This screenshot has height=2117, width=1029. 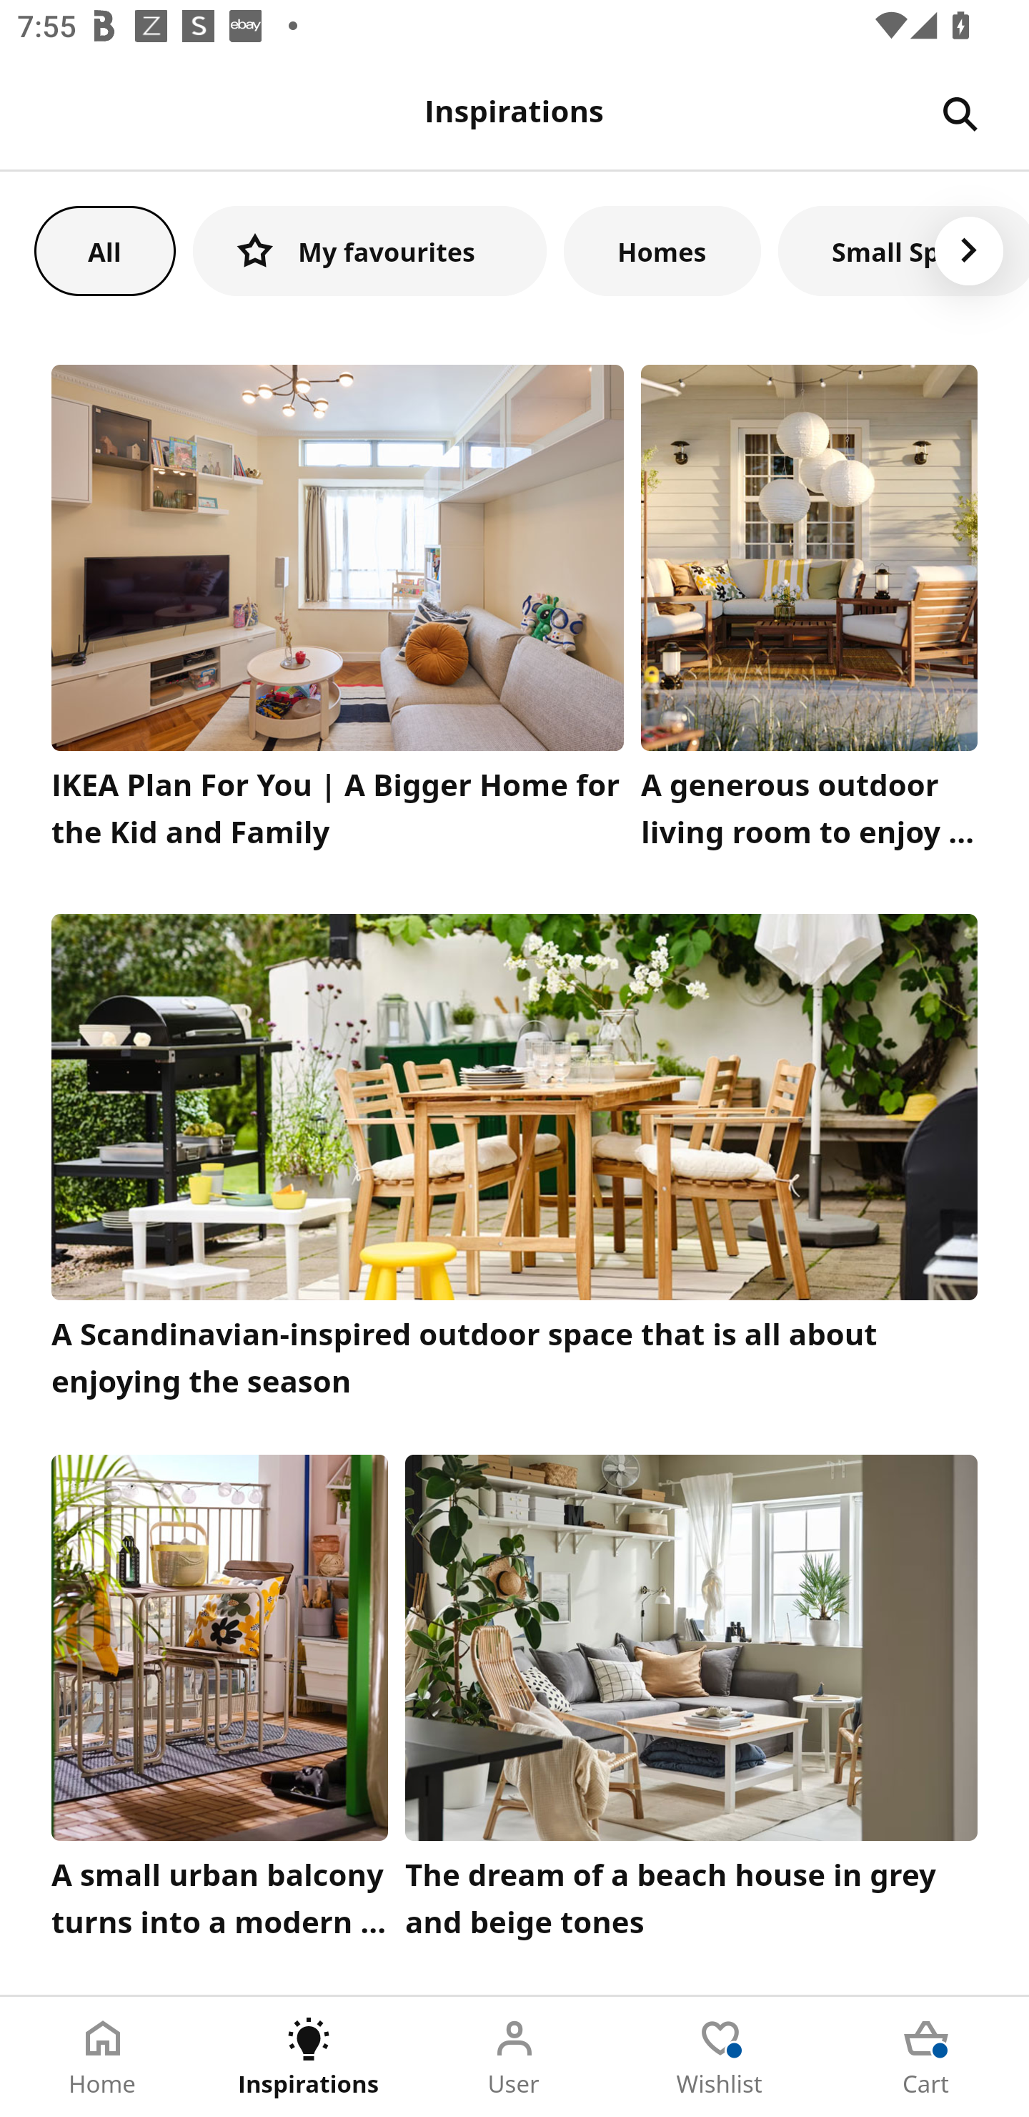 What do you see at coordinates (692, 1703) in the screenshot?
I see `The dream of a beach house in grey and beige tones` at bounding box center [692, 1703].